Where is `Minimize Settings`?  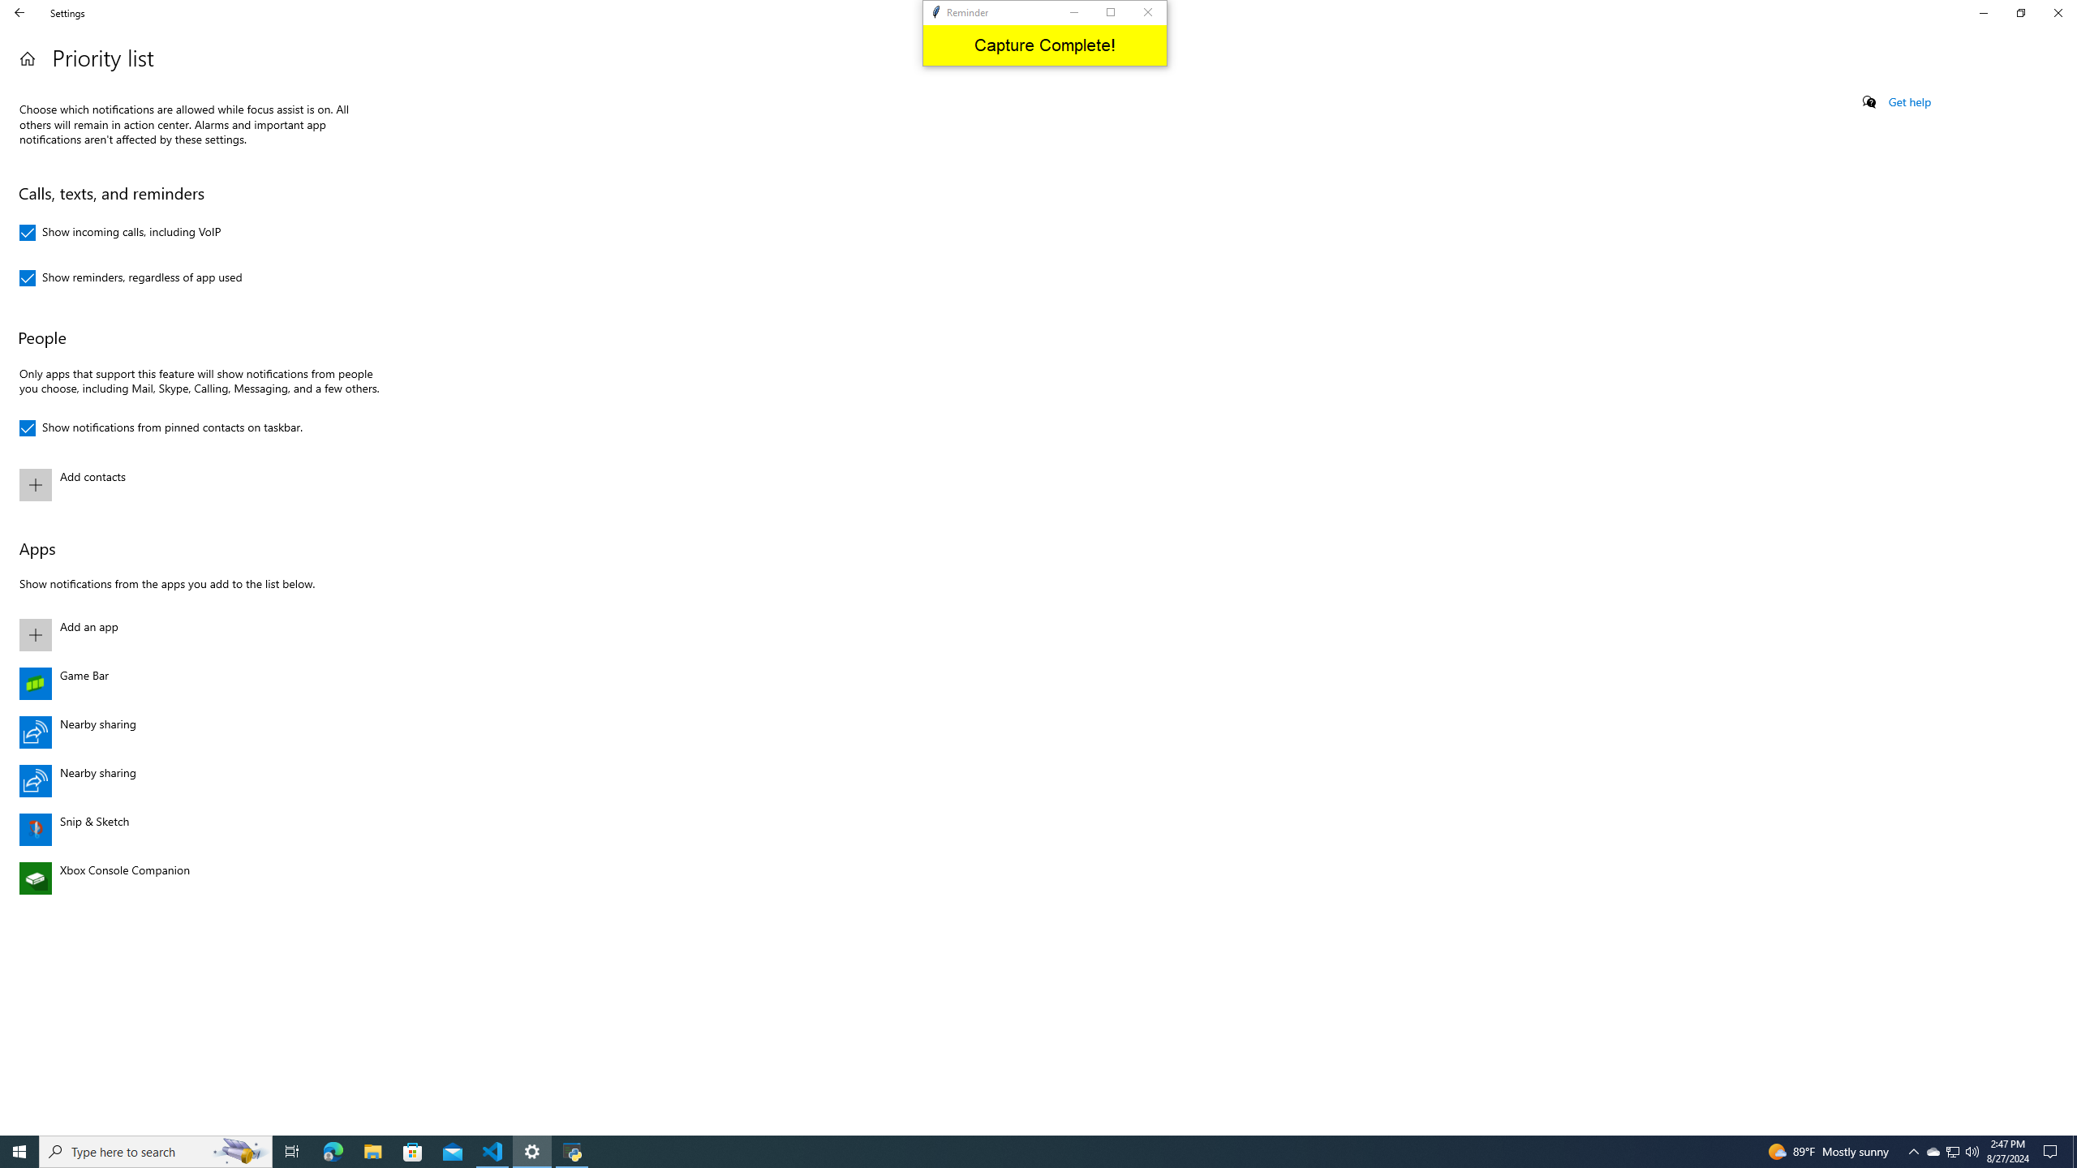
Minimize Settings is located at coordinates (1983, 13).